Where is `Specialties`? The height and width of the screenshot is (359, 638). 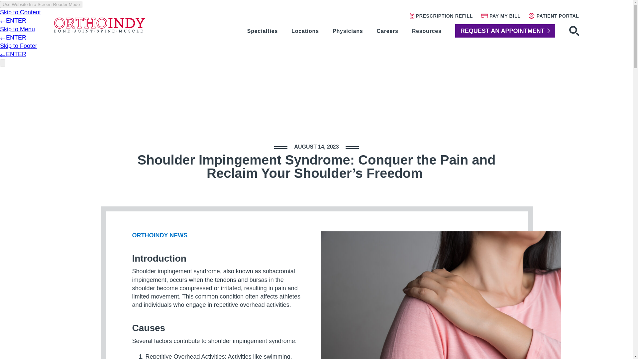
Specialties is located at coordinates (263, 31).